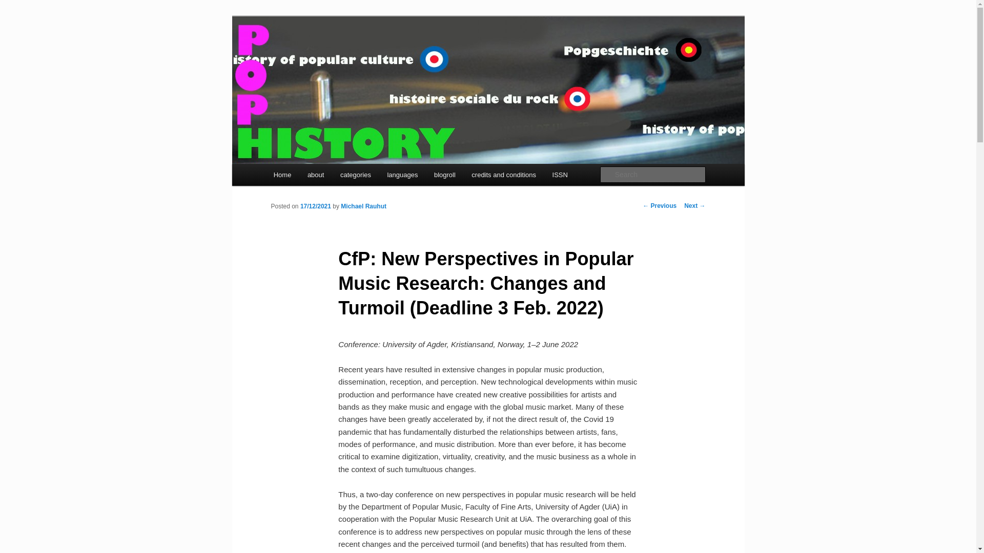 The width and height of the screenshot is (984, 553). Describe the element at coordinates (282, 174) in the screenshot. I see `Home` at that location.